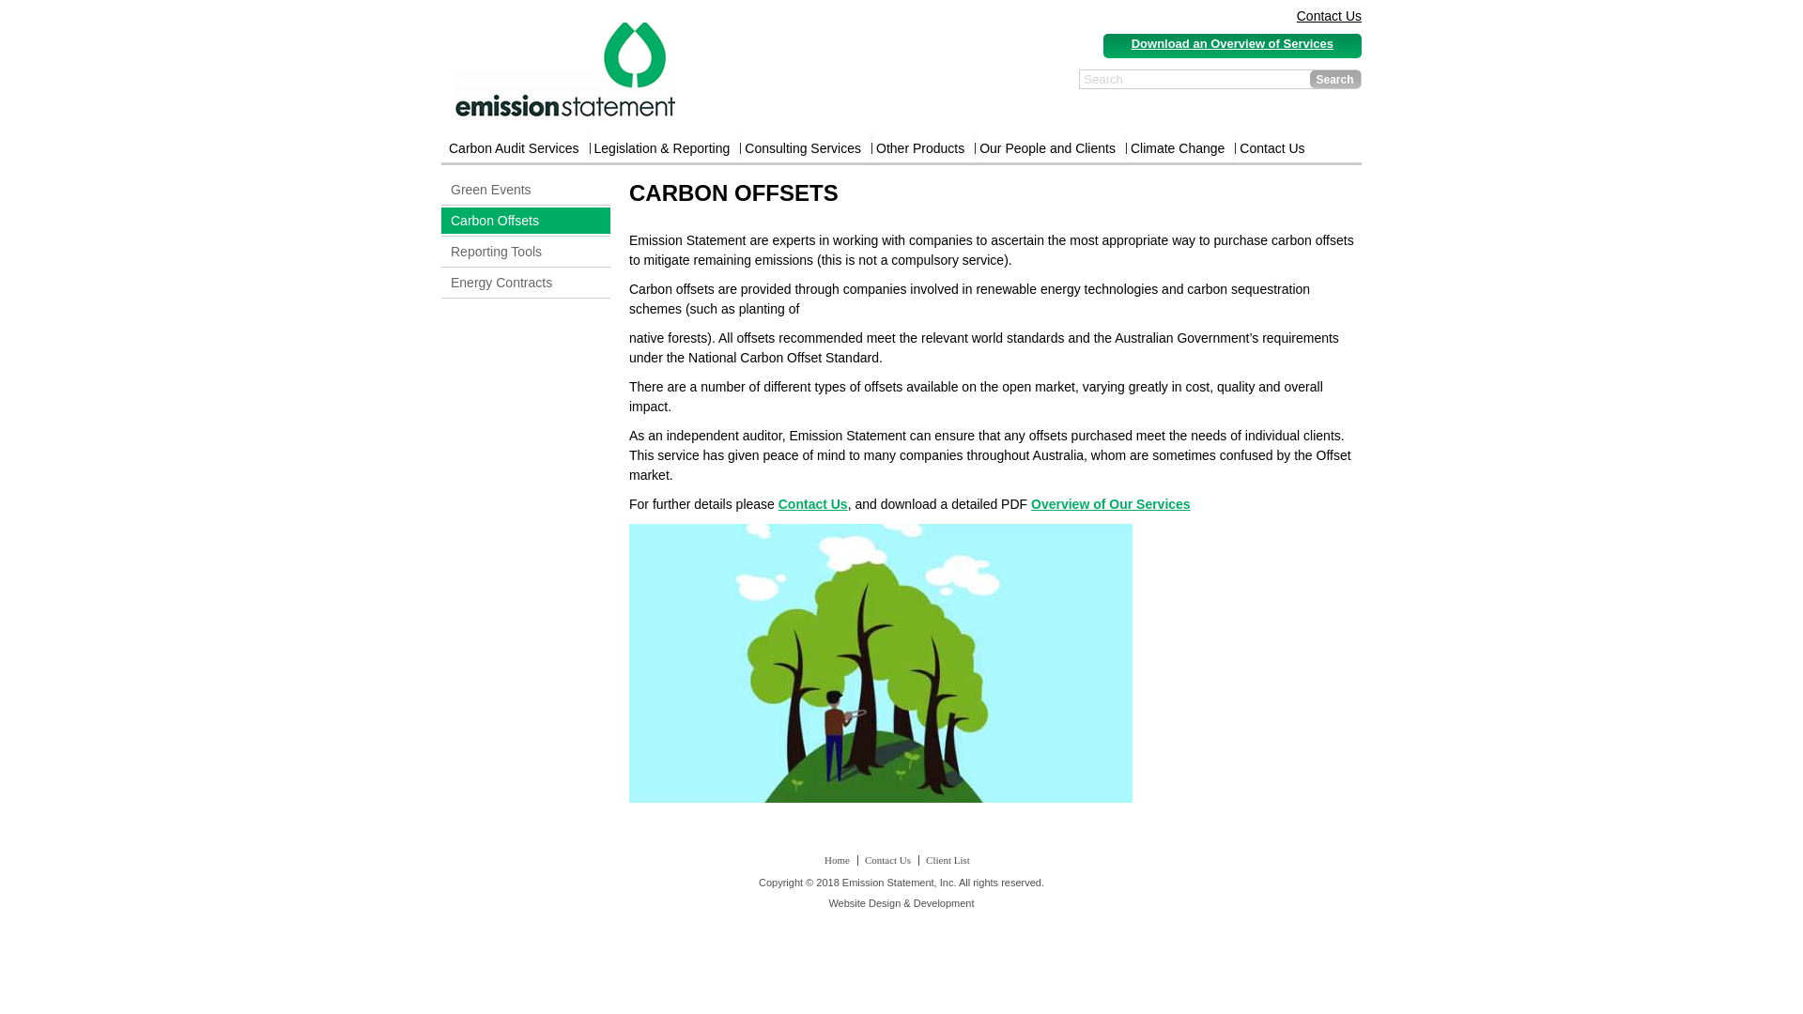 Image resolution: width=1803 pixels, height=1014 pixels. What do you see at coordinates (838, 860) in the screenshot?
I see `Home` at bounding box center [838, 860].